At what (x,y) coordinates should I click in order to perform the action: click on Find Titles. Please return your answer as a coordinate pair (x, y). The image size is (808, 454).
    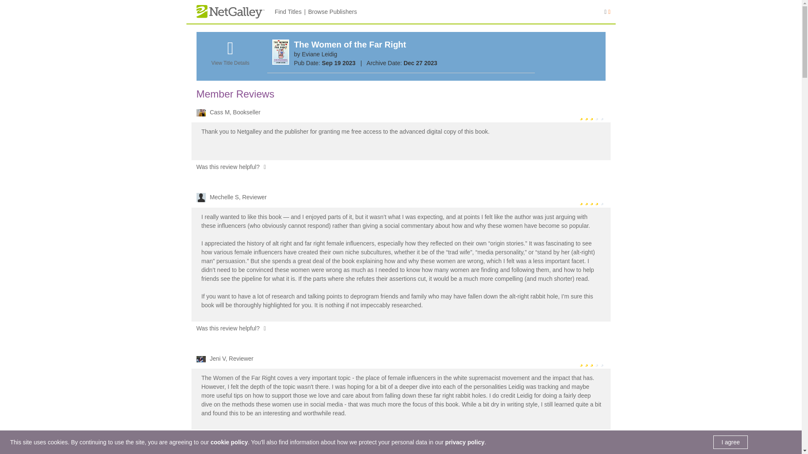
    Looking at the image, I should click on (288, 12).